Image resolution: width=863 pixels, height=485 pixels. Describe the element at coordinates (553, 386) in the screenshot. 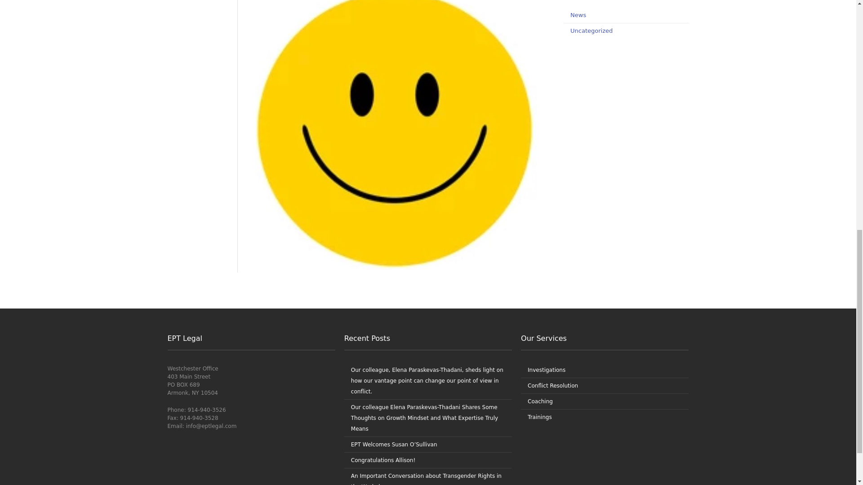

I see `Conflict Resolution` at that location.